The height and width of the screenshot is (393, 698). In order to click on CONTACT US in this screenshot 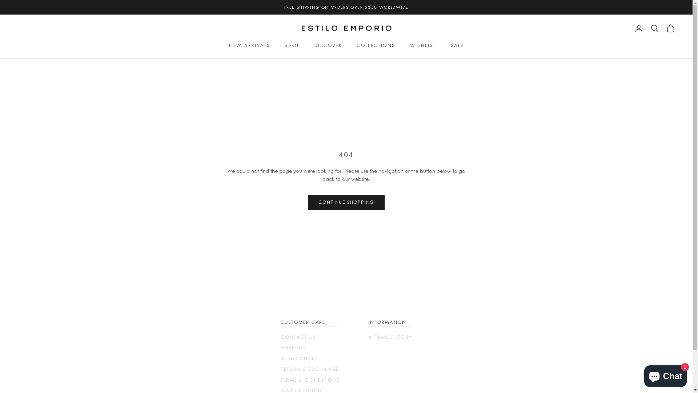, I will do `click(298, 337)`.